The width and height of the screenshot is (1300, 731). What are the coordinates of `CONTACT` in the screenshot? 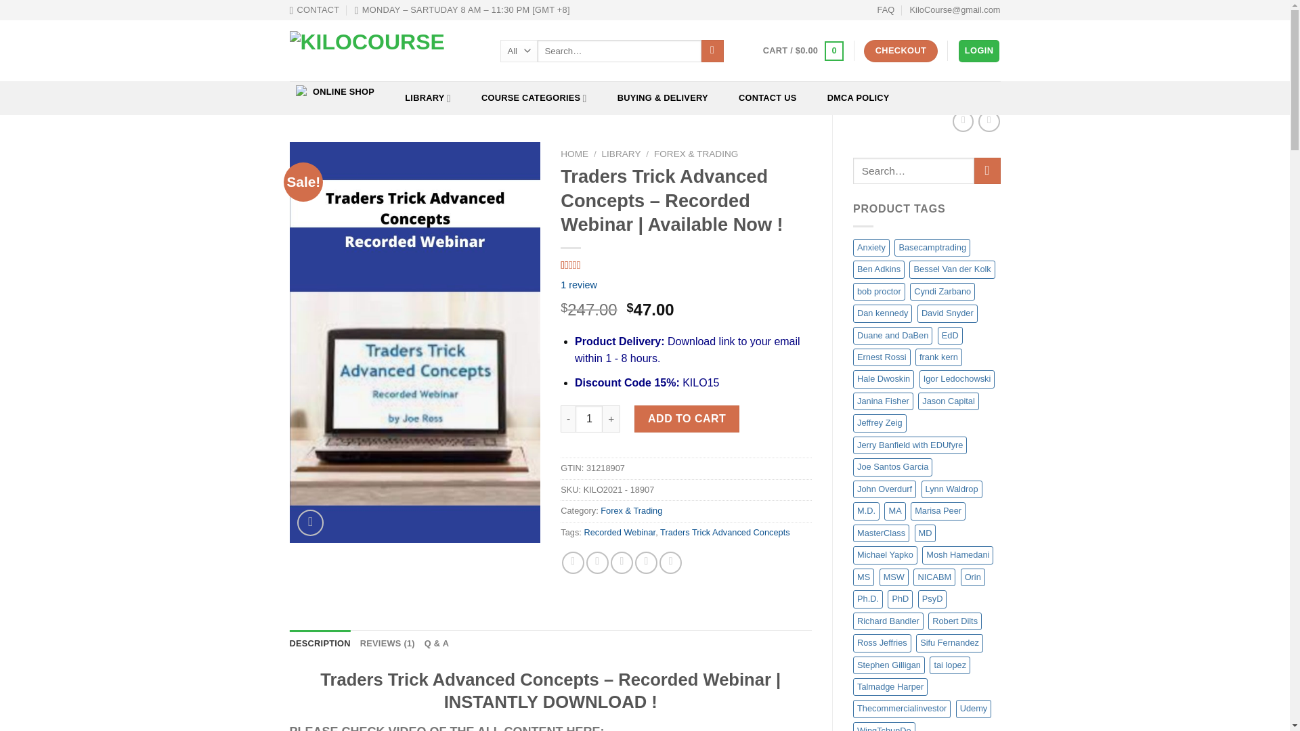 It's located at (314, 10).